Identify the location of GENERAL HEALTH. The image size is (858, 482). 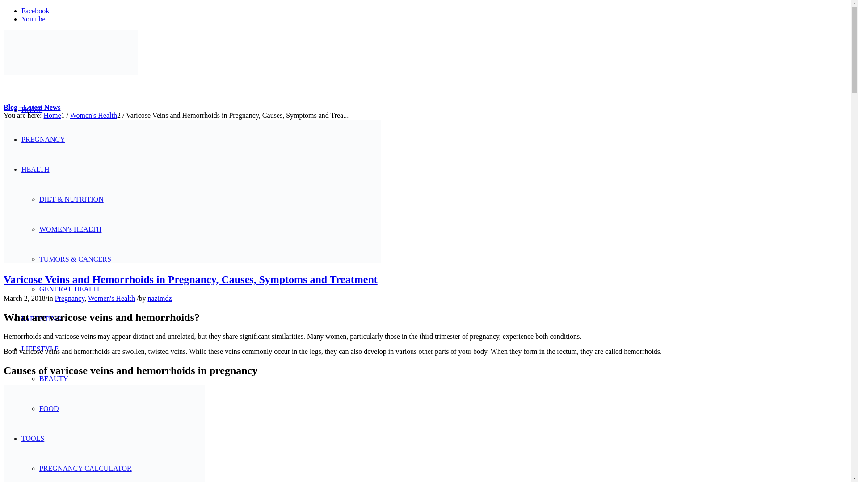
(71, 289).